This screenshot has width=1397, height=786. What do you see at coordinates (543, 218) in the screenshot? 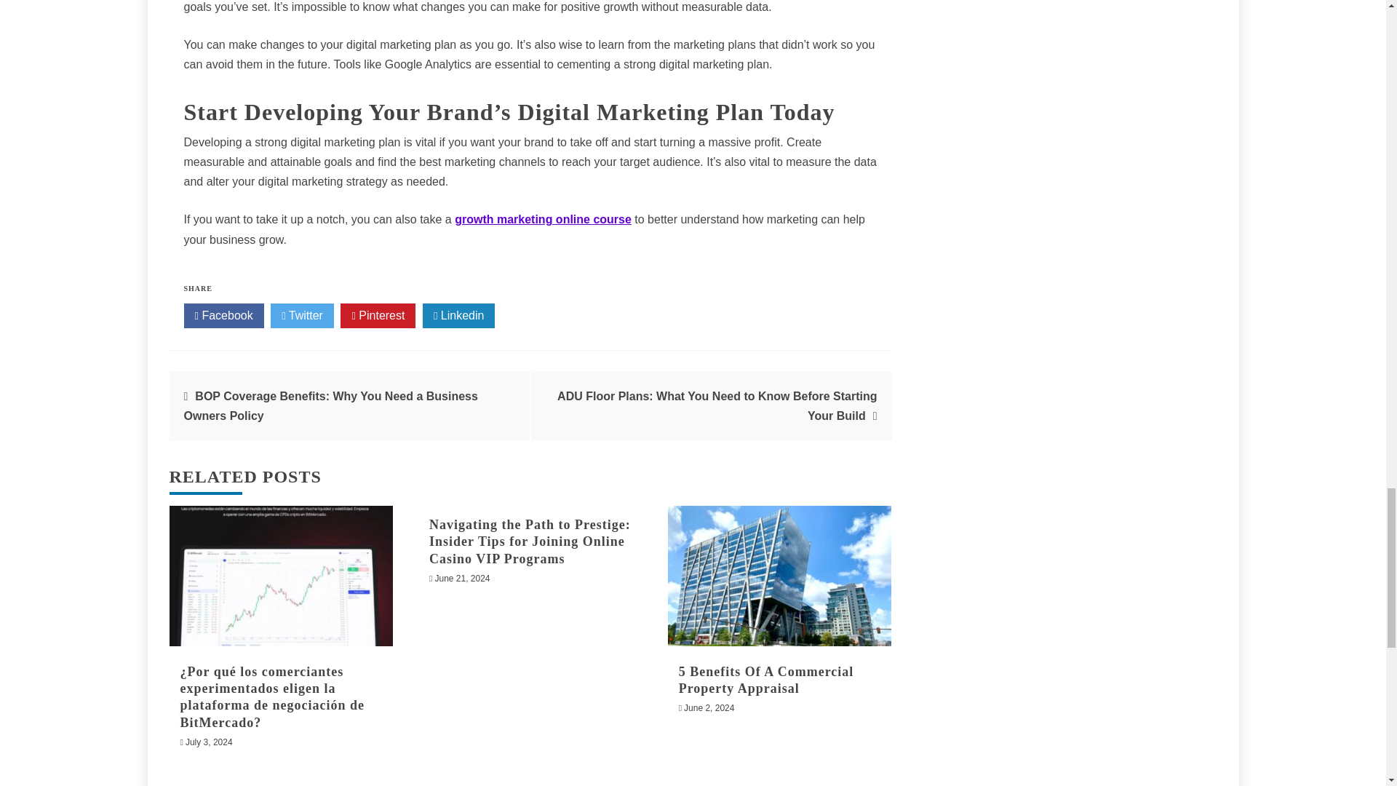
I see `growth marketing online course` at bounding box center [543, 218].